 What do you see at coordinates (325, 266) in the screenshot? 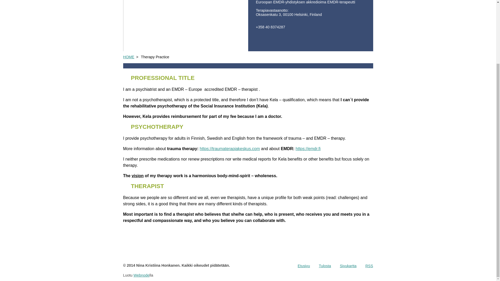
I see `Tulosta` at bounding box center [325, 266].